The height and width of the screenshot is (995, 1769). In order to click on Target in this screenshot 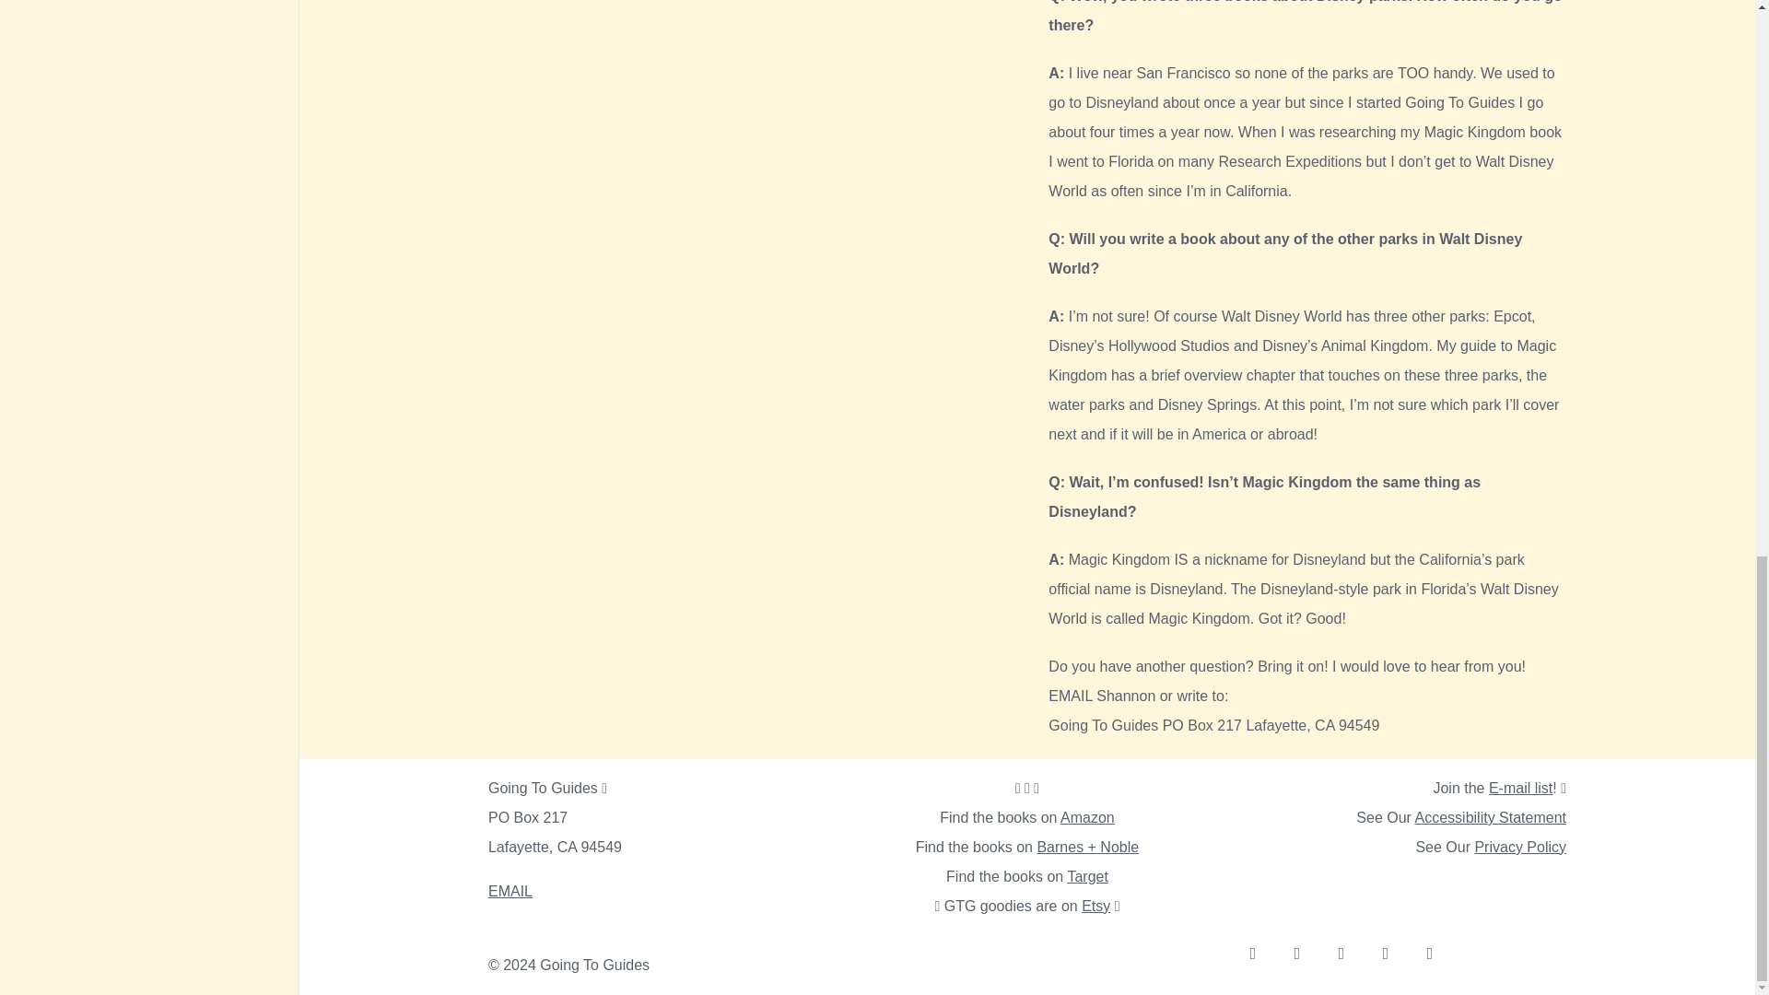, I will do `click(1086, 876)`.